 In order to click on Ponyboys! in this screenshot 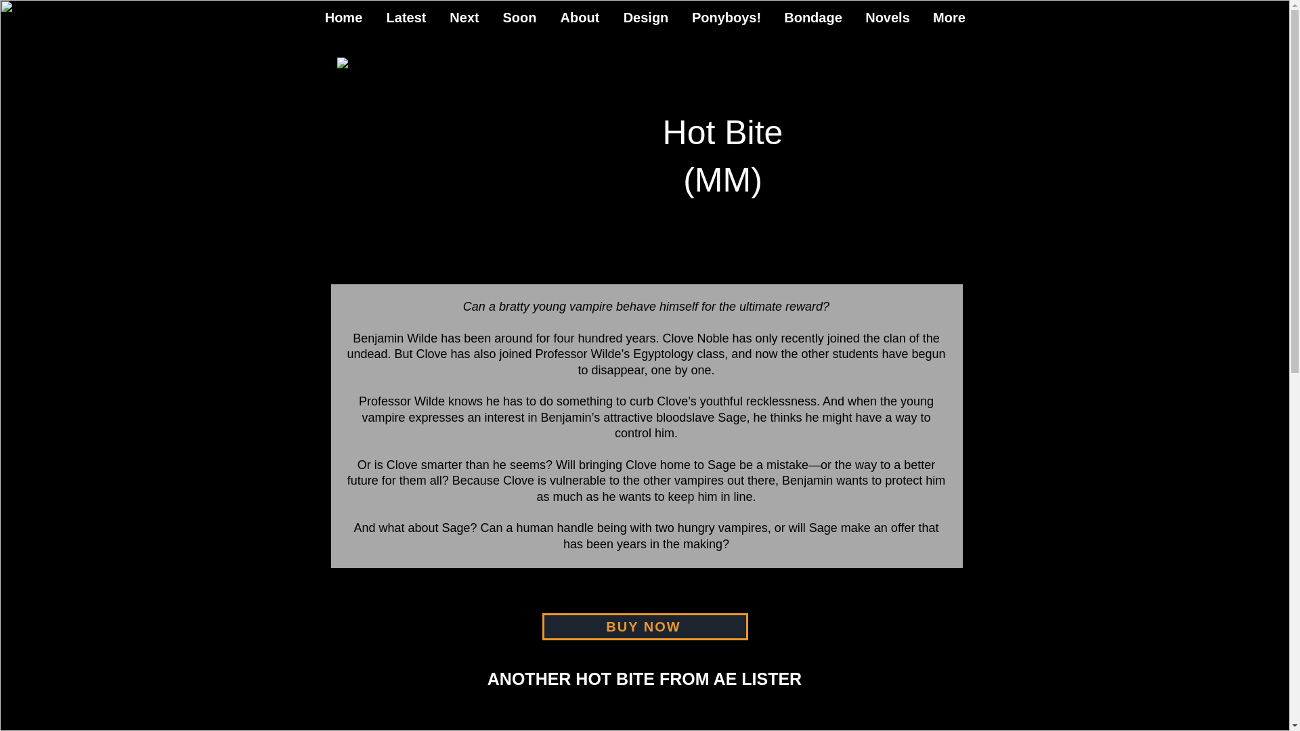, I will do `click(726, 18)`.